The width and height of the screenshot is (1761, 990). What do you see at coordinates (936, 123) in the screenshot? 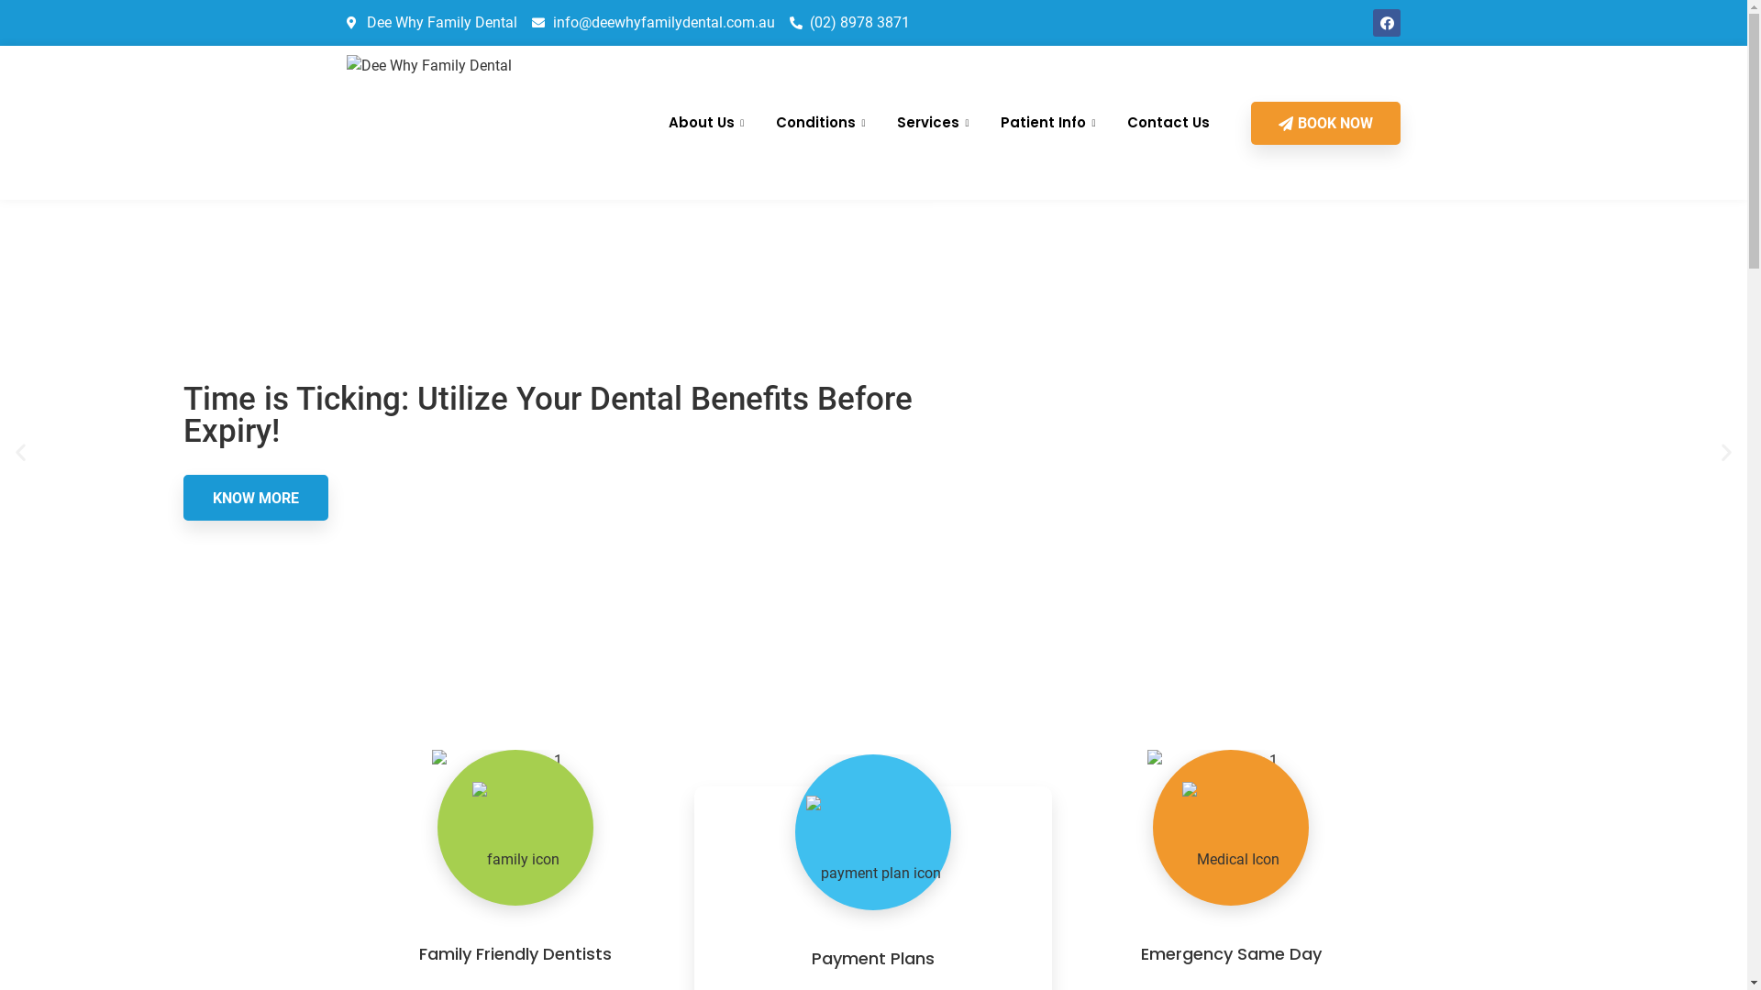
I see `Services` at bounding box center [936, 123].